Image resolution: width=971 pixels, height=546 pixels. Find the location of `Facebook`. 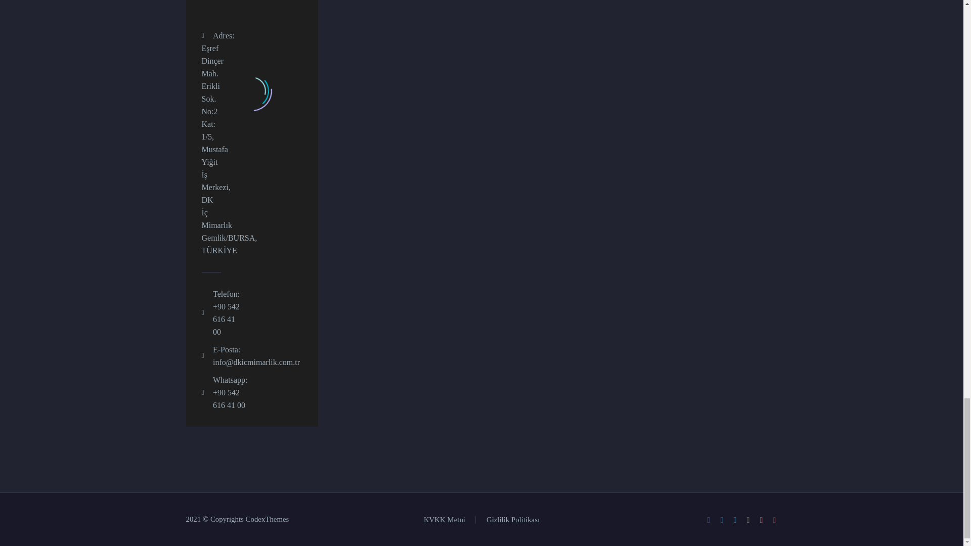

Facebook is located at coordinates (709, 520).